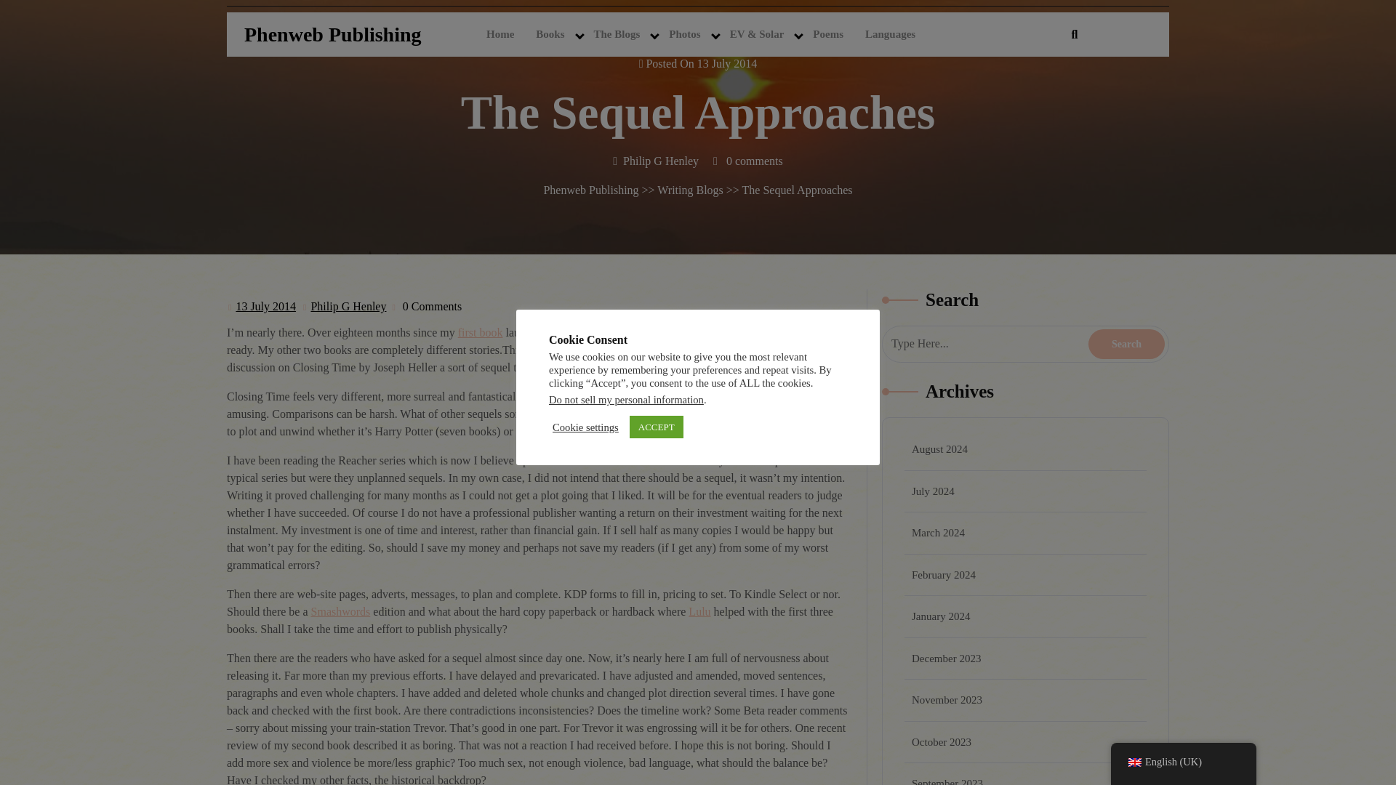  Describe the element at coordinates (617, 34) in the screenshot. I see `The Blogs` at that location.